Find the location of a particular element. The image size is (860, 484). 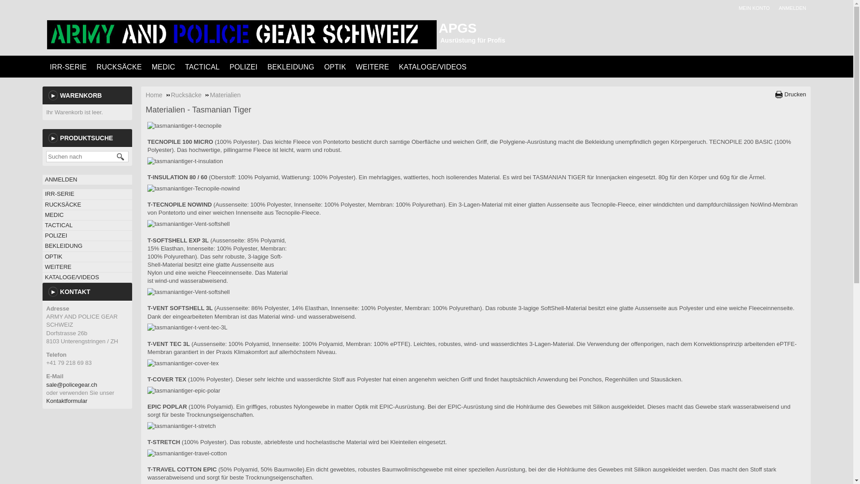

tasmaniantiger-t-tecnopile is located at coordinates (185, 126).